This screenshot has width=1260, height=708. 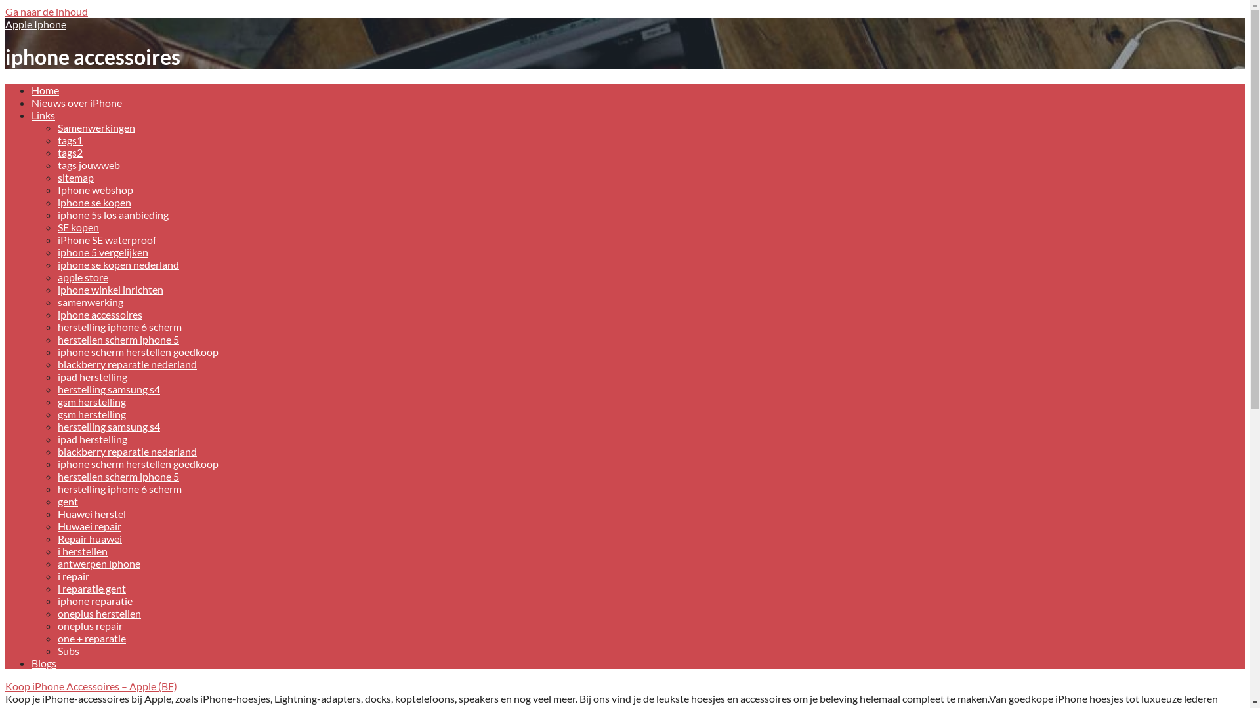 What do you see at coordinates (100, 614) in the screenshot?
I see `oneplus herstellen` at bounding box center [100, 614].